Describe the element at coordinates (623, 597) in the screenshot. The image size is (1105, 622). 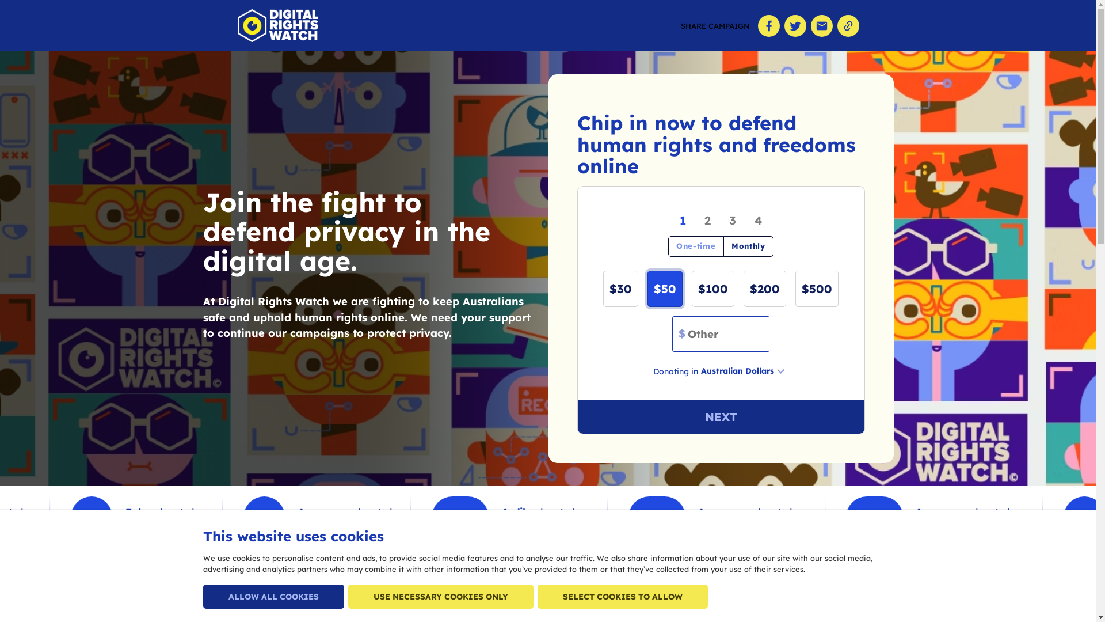
I see `SELECT COOKIES TO ALLOW` at that location.